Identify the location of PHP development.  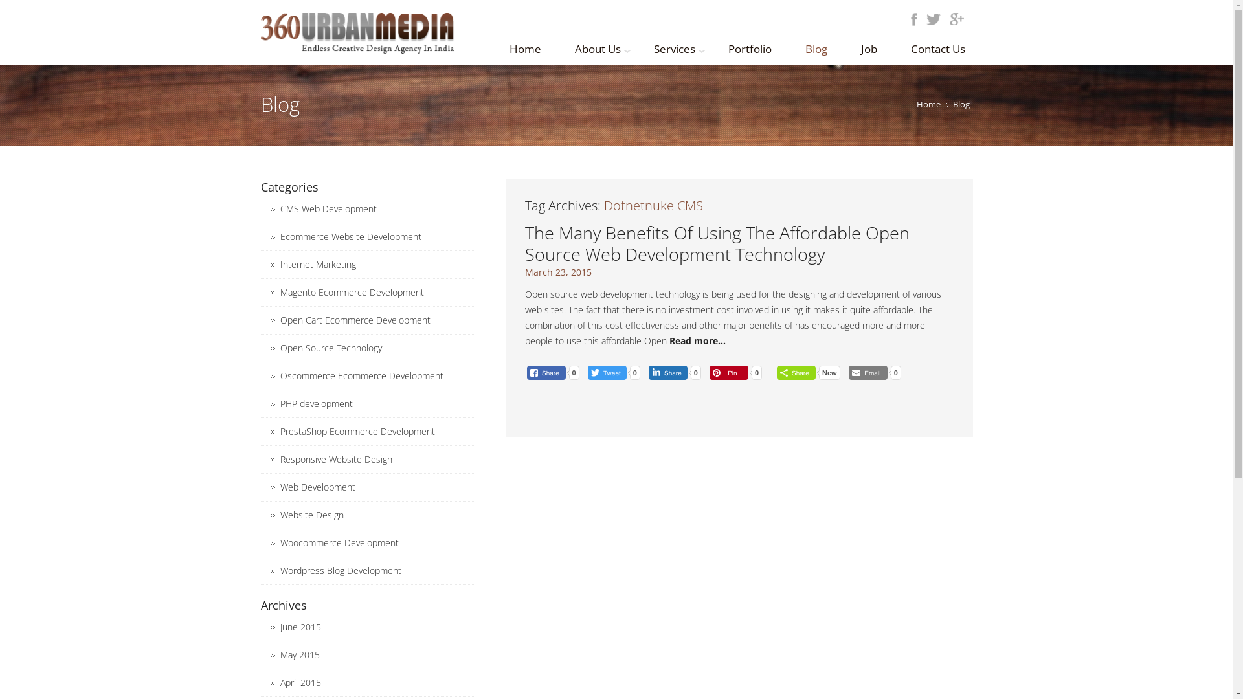
(316, 404).